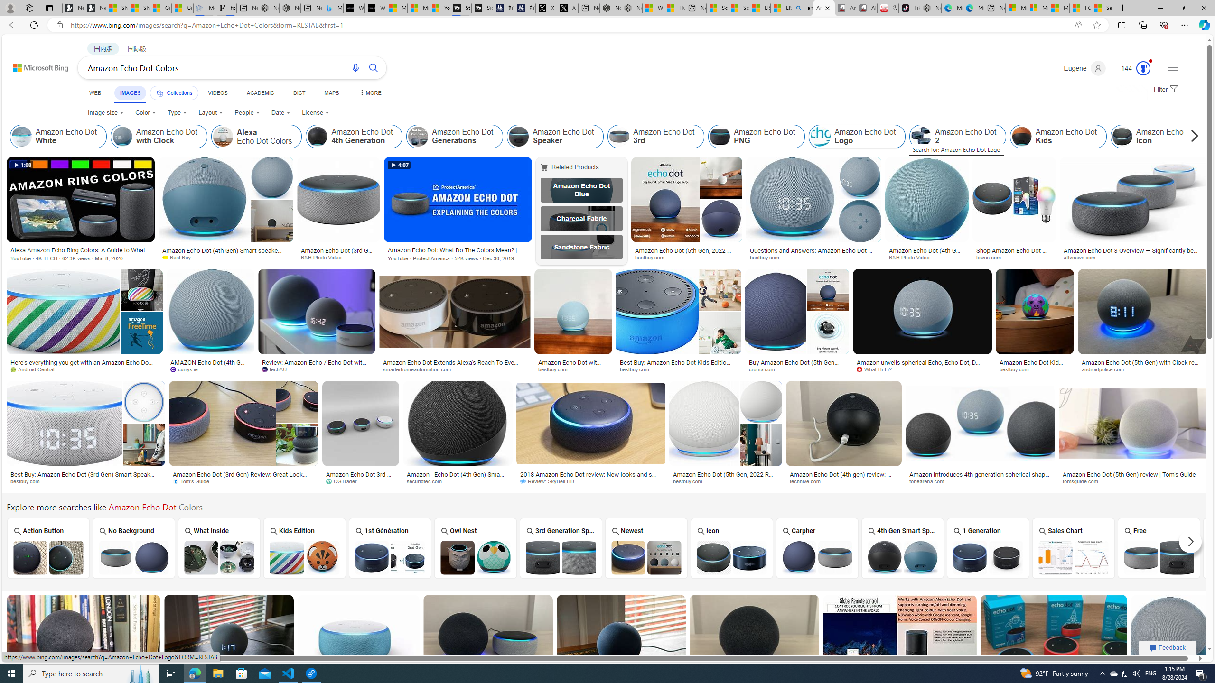  I want to click on Owl Nest, so click(476, 548).